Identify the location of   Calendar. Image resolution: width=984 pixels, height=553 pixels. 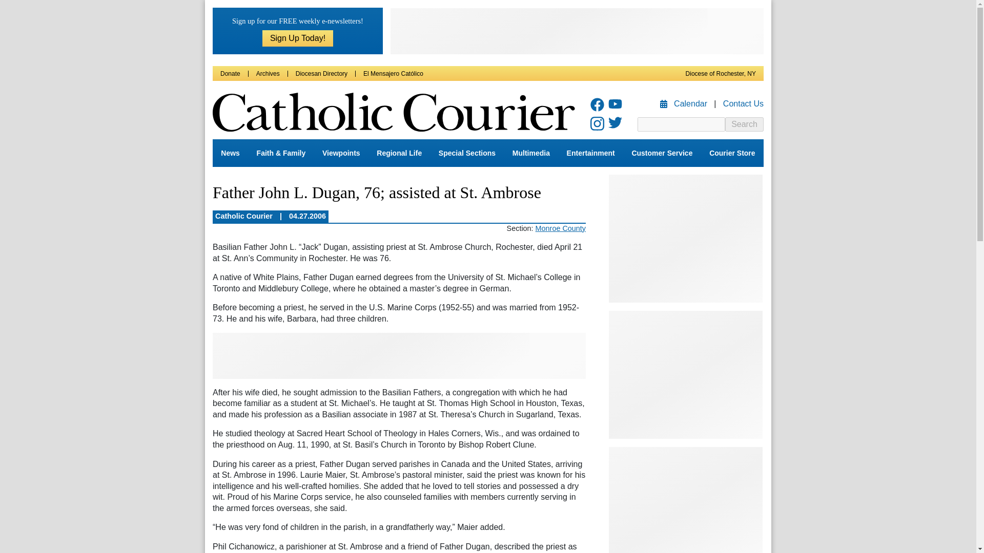
(685, 103).